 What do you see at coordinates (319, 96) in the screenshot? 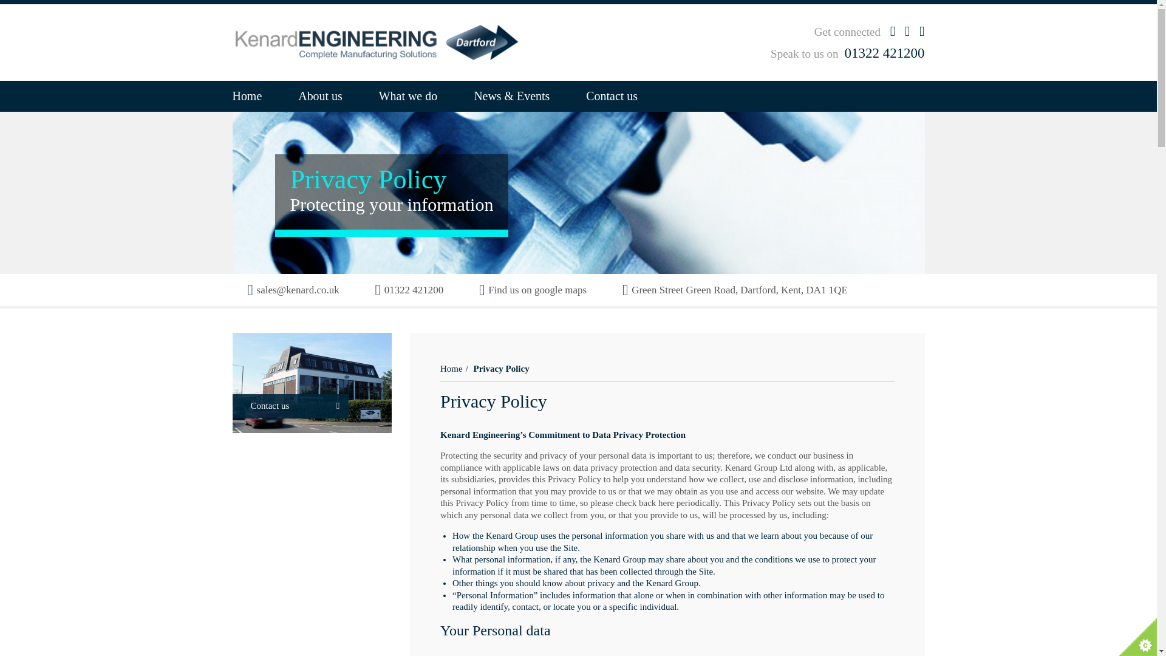
I see `About us` at bounding box center [319, 96].